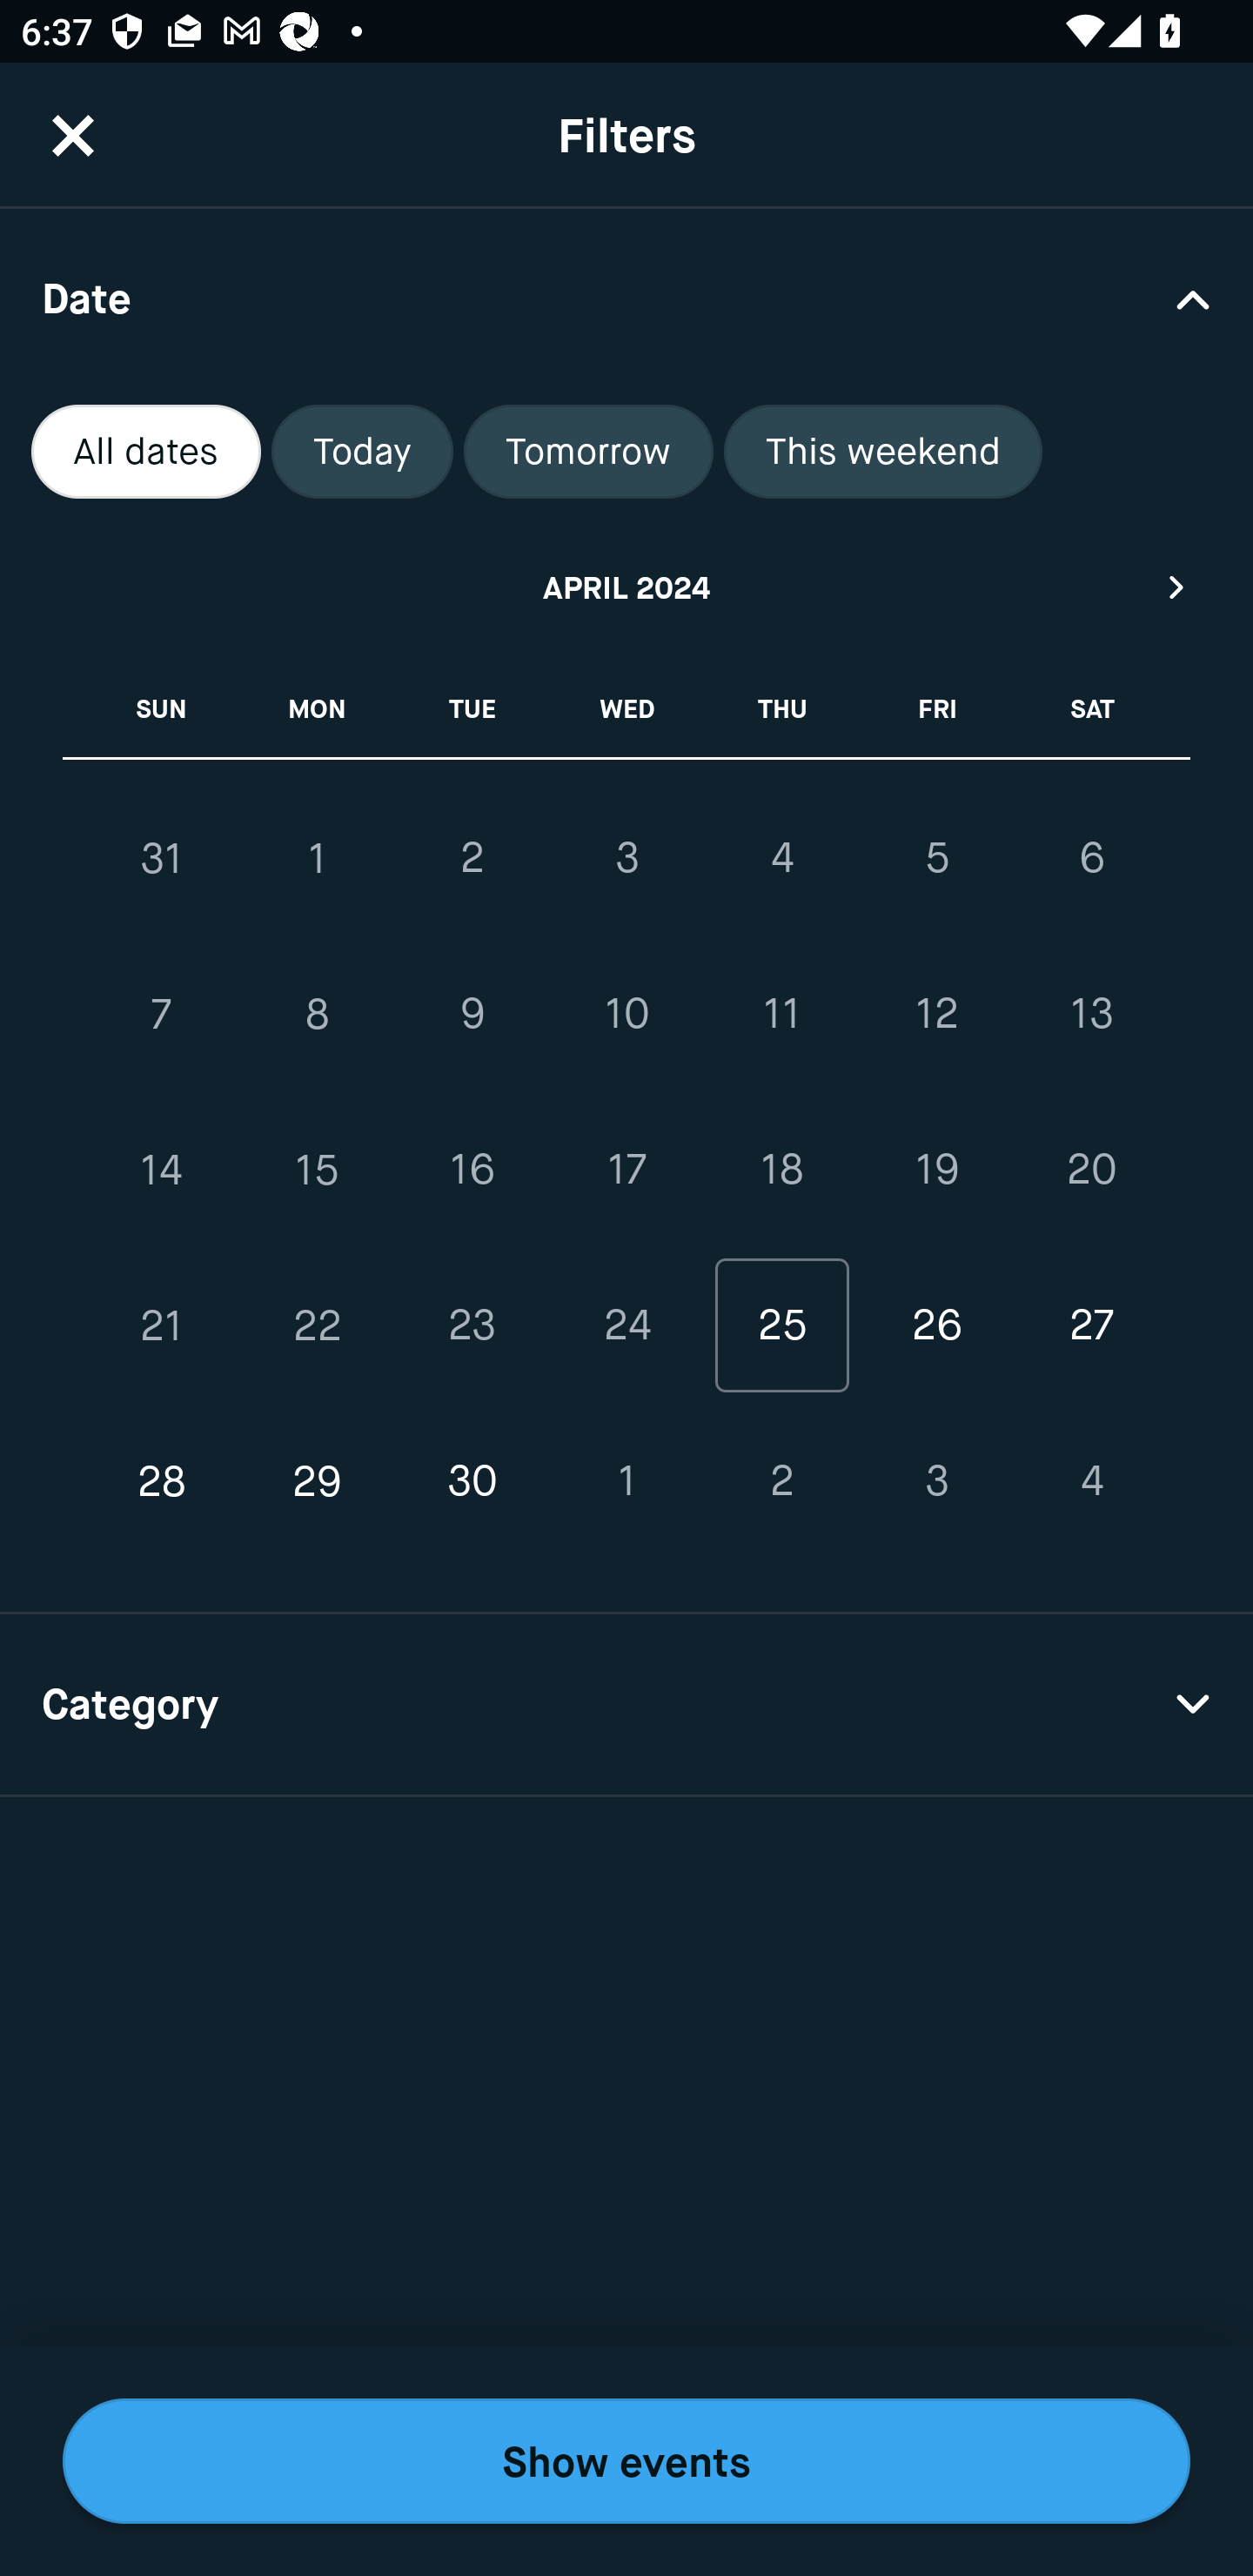 The image size is (1253, 2576). What do you see at coordinates (936, 857) in the screenshot?
I see `5` at bounding box center [936, 857].